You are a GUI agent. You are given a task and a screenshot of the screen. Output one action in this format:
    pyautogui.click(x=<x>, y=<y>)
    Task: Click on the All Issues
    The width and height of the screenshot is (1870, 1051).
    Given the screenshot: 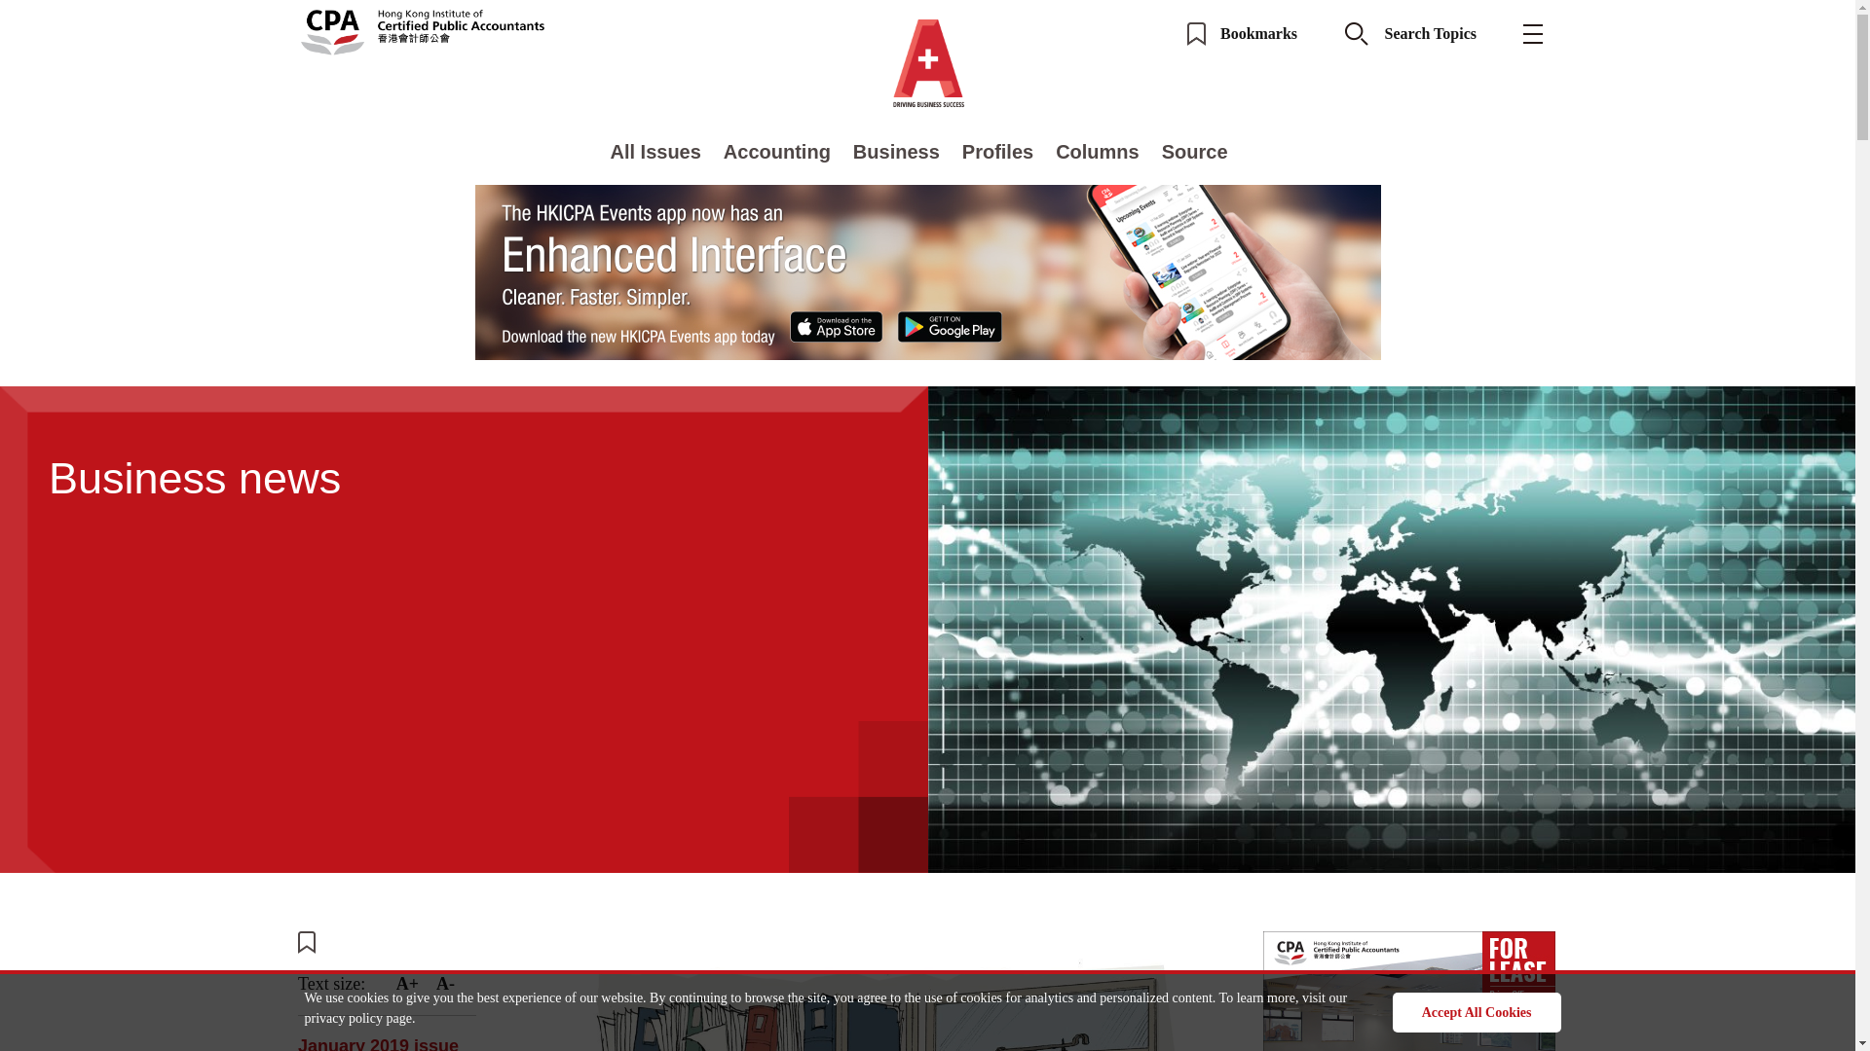 What is the action you would take?
    pyautogui.click(x=654, y=152)
    